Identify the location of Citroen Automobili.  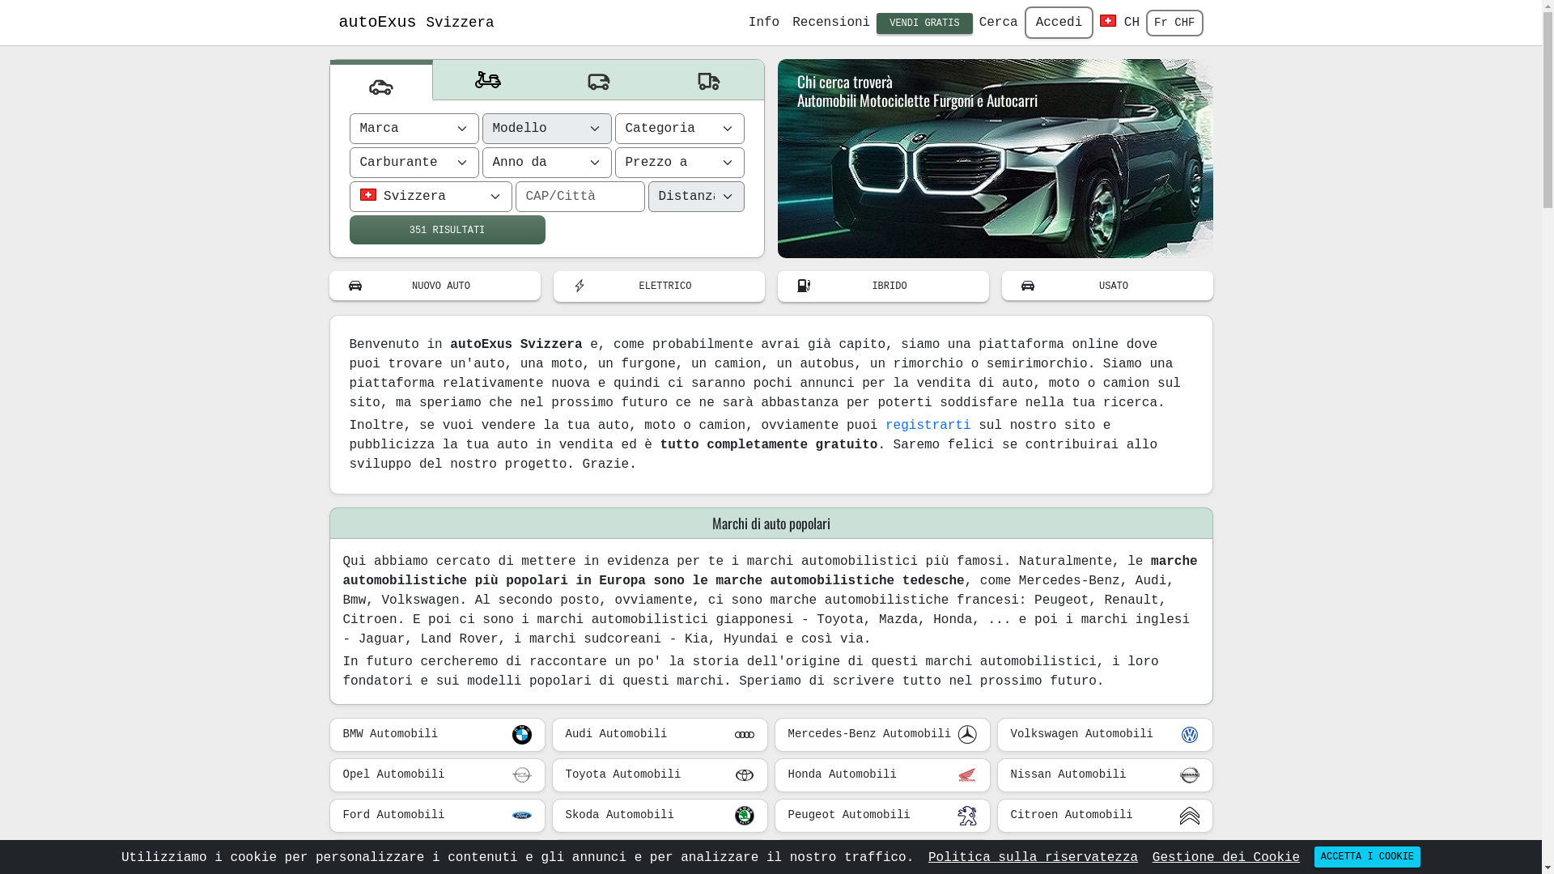
(1106, 816).